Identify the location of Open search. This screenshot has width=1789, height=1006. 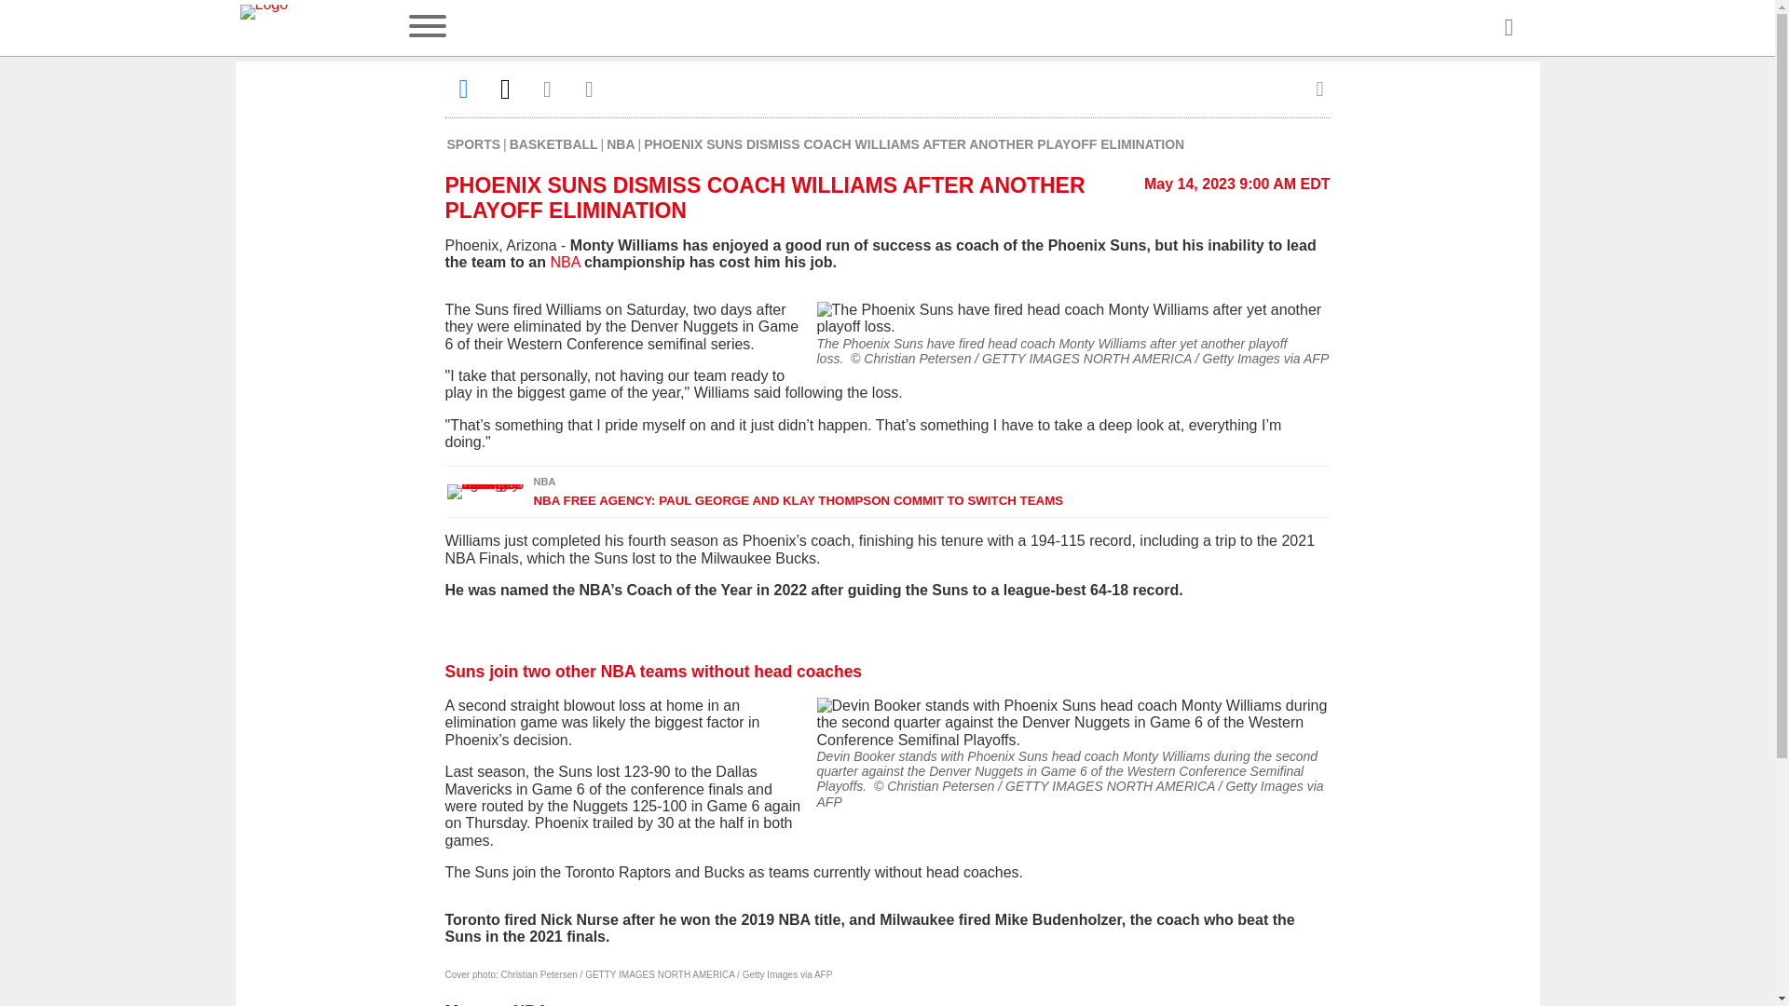
(1508, 28).